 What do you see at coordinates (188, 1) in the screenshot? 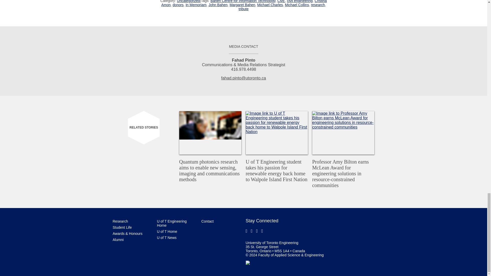
I see `Uncategorized` at bounding box center [188, 1].